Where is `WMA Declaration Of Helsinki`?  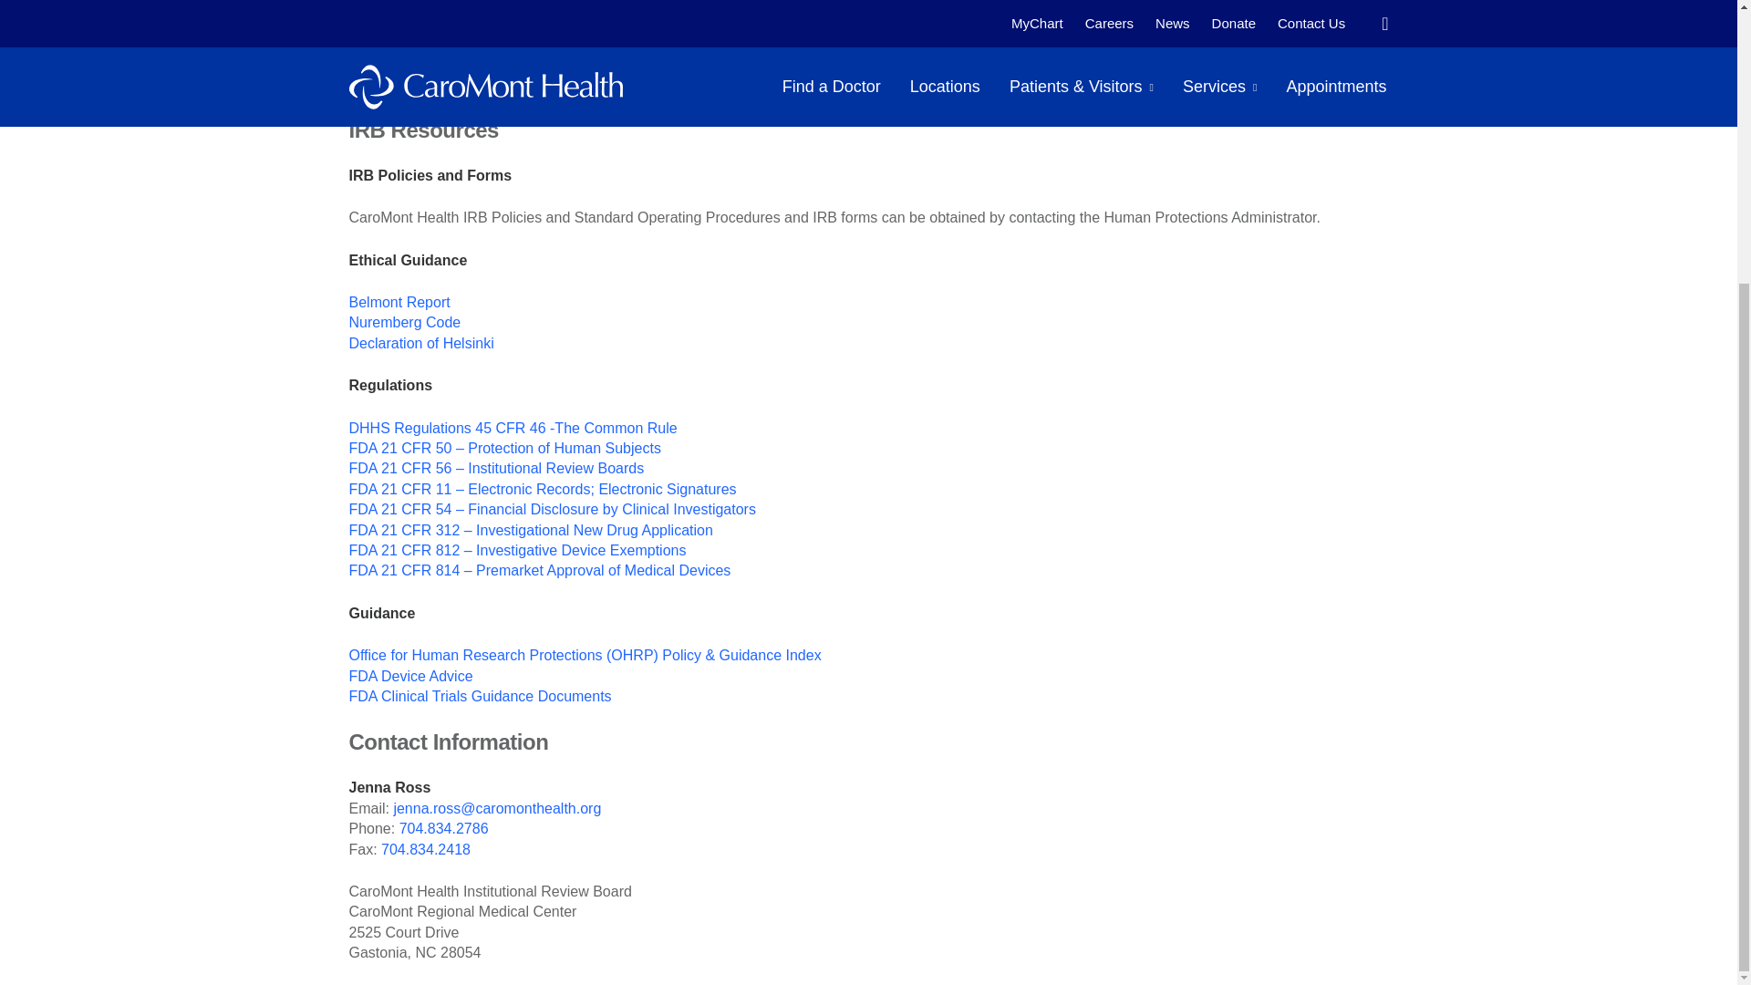
WMA Declaration Of Helsinki is located at coordinates (421, 343).